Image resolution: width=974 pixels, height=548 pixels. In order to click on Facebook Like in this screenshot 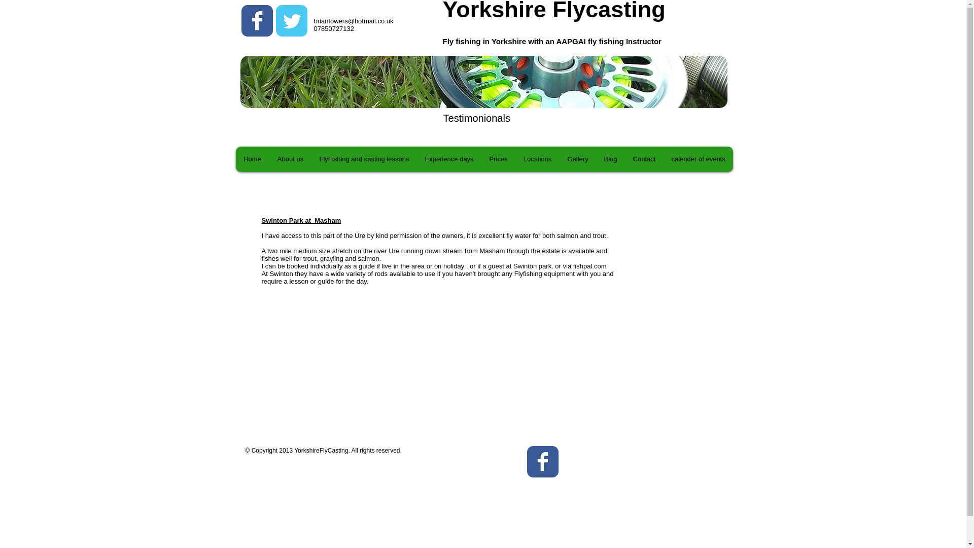, I will do `click(627, 465)`.